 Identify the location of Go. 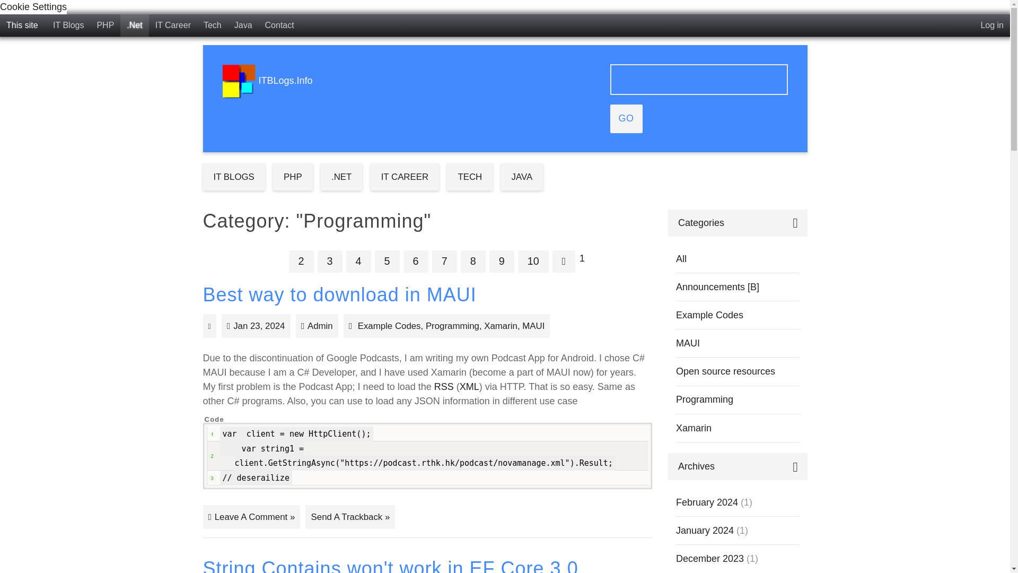
(626, 118).